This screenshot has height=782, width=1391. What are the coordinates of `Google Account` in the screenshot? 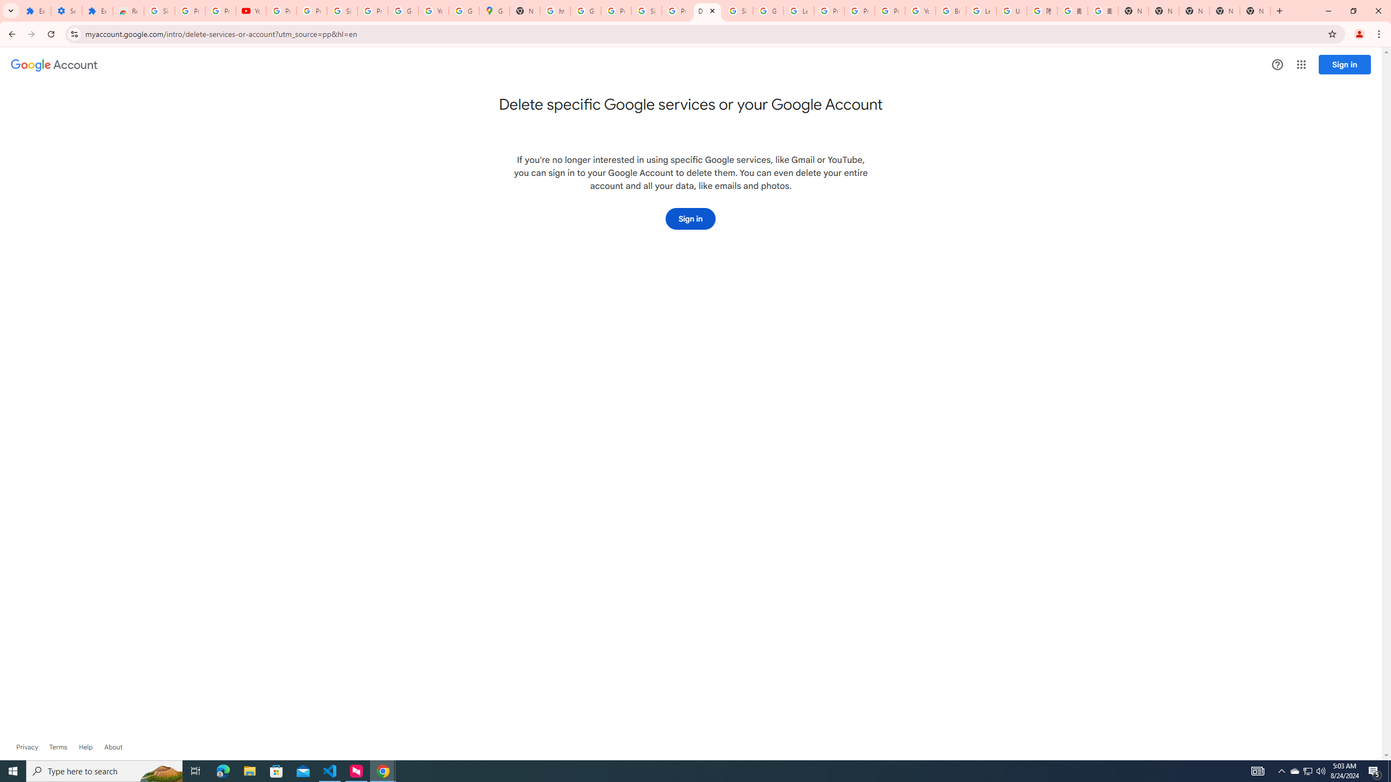 It's located at (403, 11).